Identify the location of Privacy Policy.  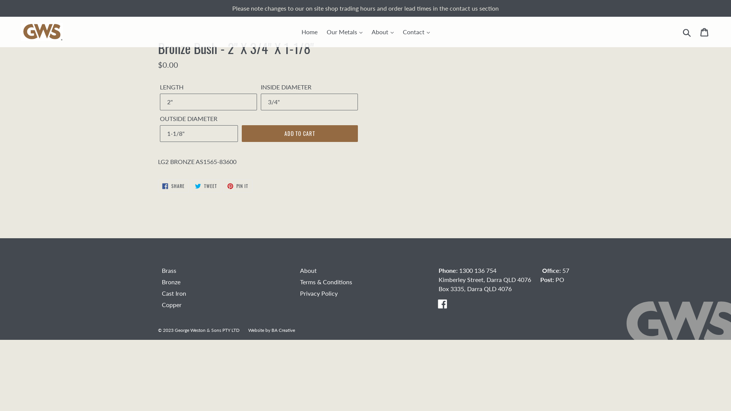
(319, 293).